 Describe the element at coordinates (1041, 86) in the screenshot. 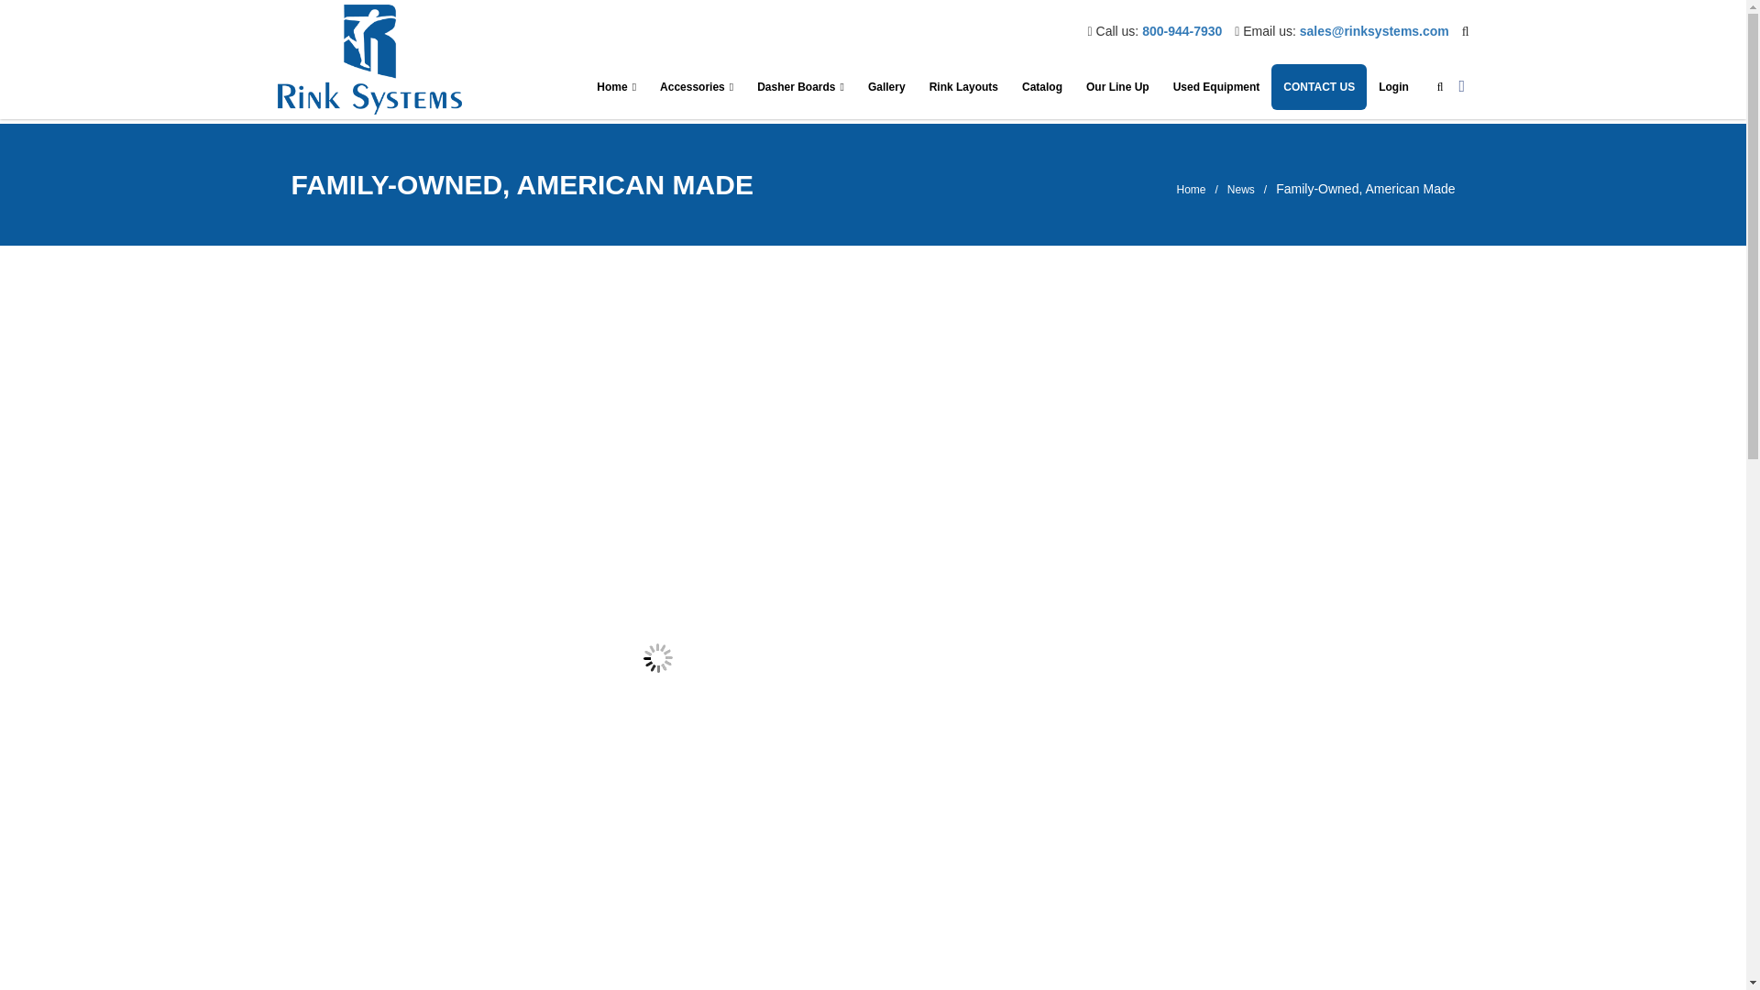

I see `Catalog` at that location.